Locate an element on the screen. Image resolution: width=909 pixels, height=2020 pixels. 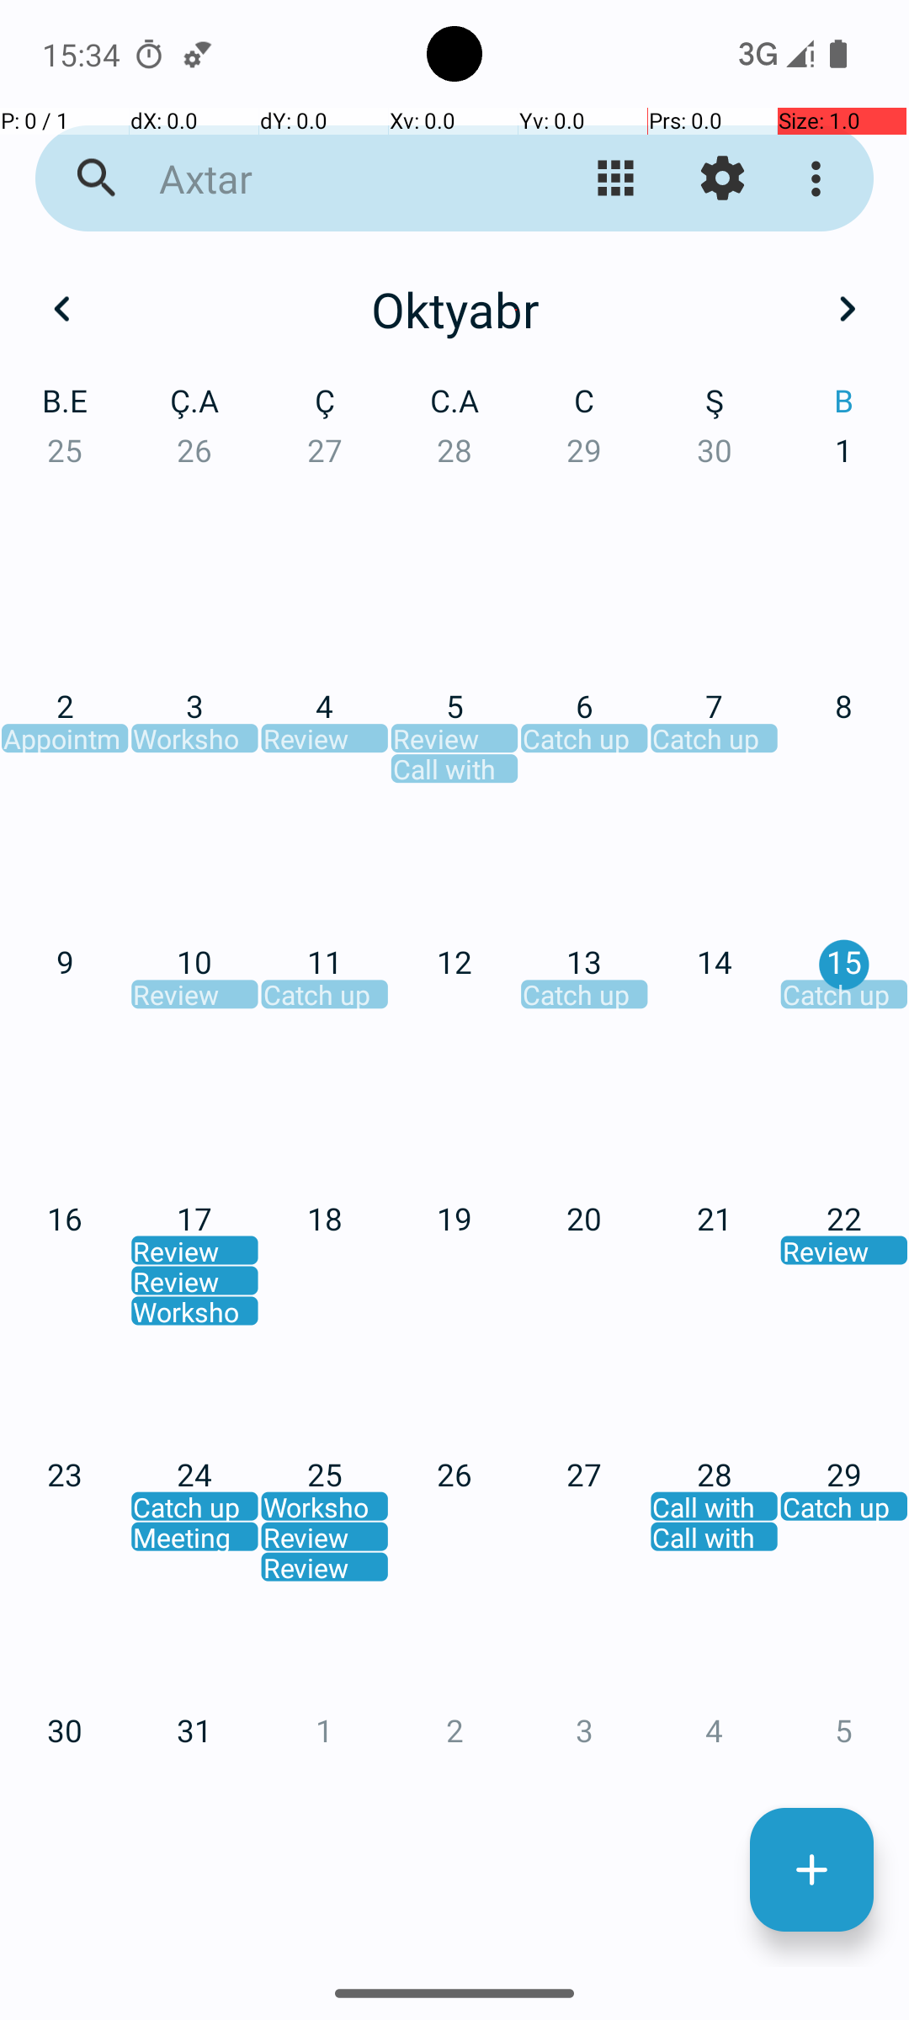
Görünüşü dəyiş is located at coordinates (616, 178).